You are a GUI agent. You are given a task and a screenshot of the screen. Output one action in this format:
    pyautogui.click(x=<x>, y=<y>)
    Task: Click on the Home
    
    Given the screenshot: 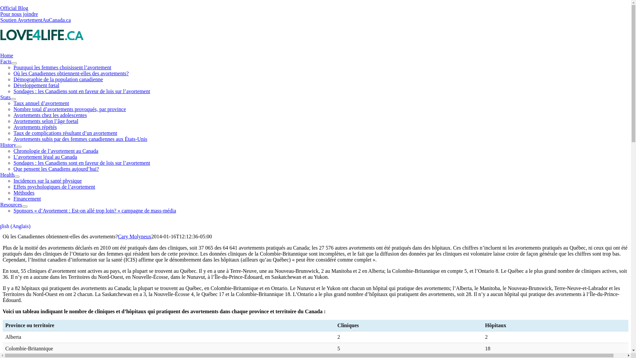 What is the action you would take?
    pyautogui.click(x=7, y=56)
    